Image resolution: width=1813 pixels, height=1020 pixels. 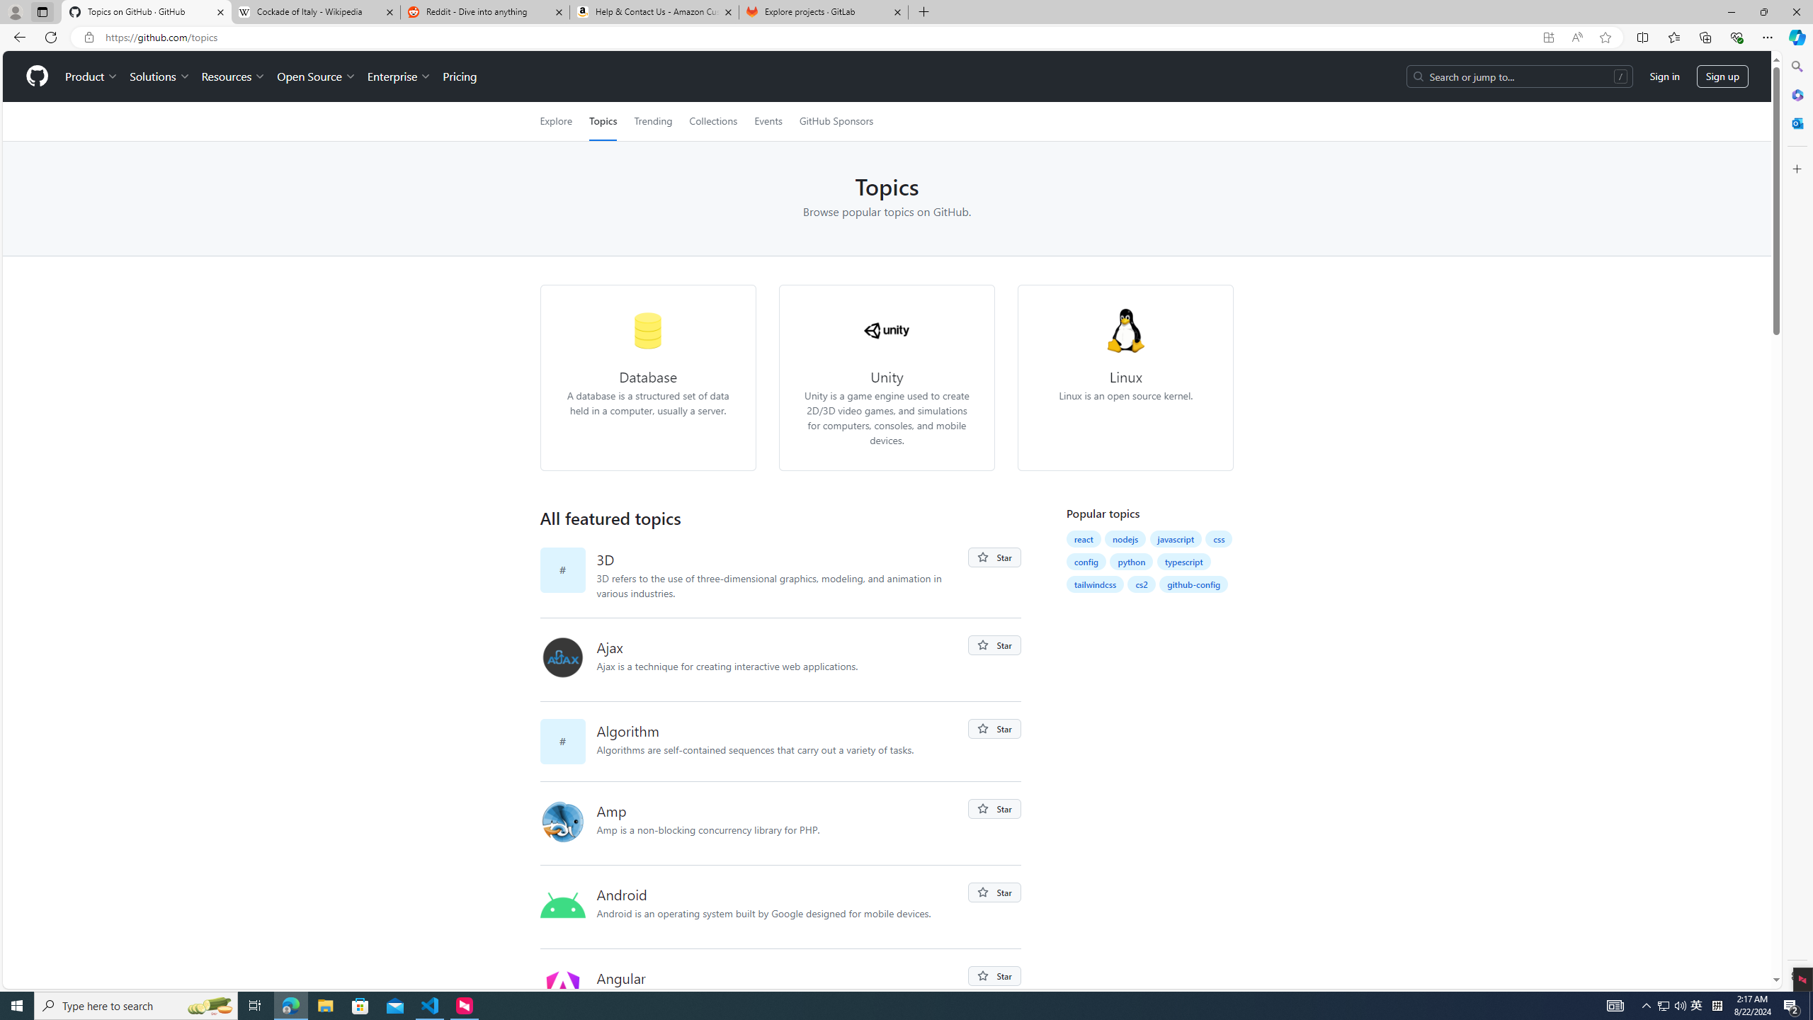 What do you see at coordinates (562, 905) in the screenshot?
I see `android` at bounding box center [562, 905].